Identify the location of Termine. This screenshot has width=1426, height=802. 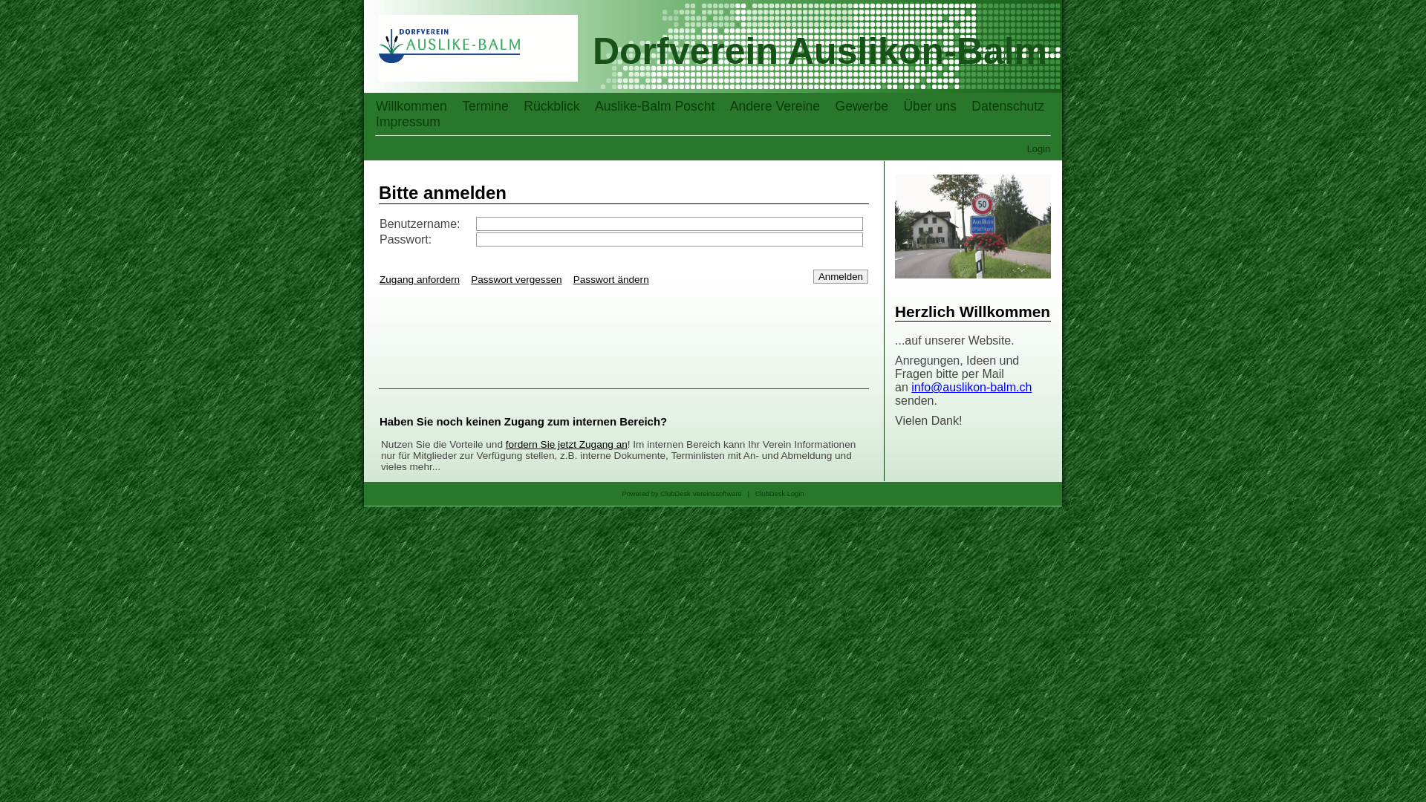
(486, 106).